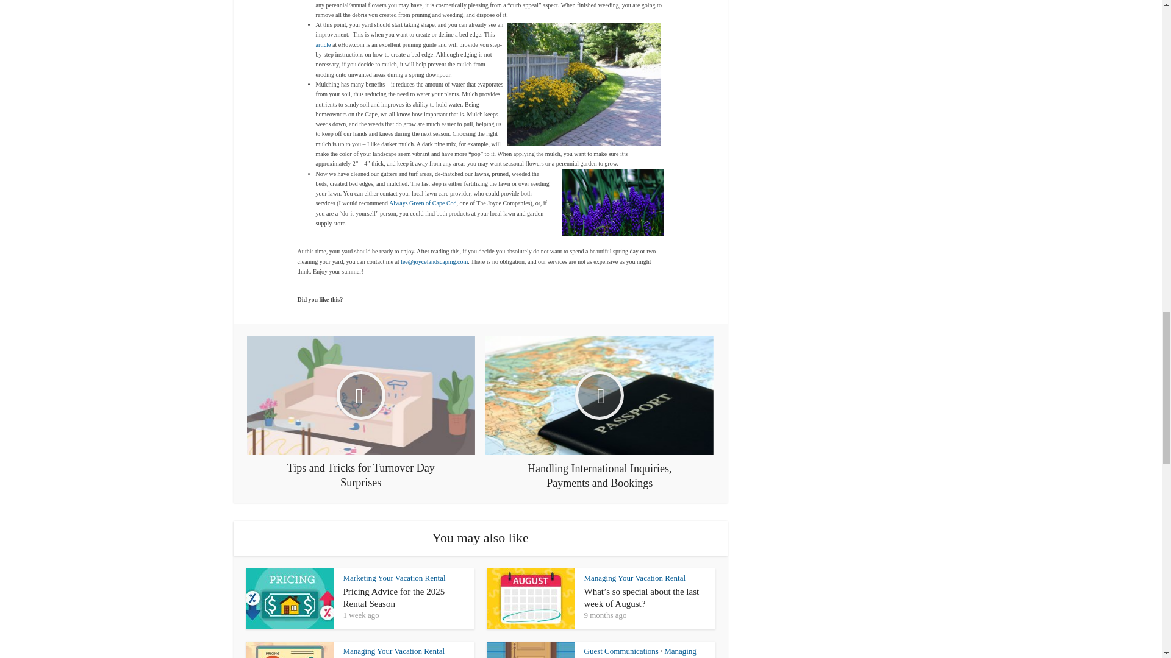 This screenshot has width=1171, height=658. I want to click on Pricing Advice for the 2025 Rental Season, so click(394, 598).